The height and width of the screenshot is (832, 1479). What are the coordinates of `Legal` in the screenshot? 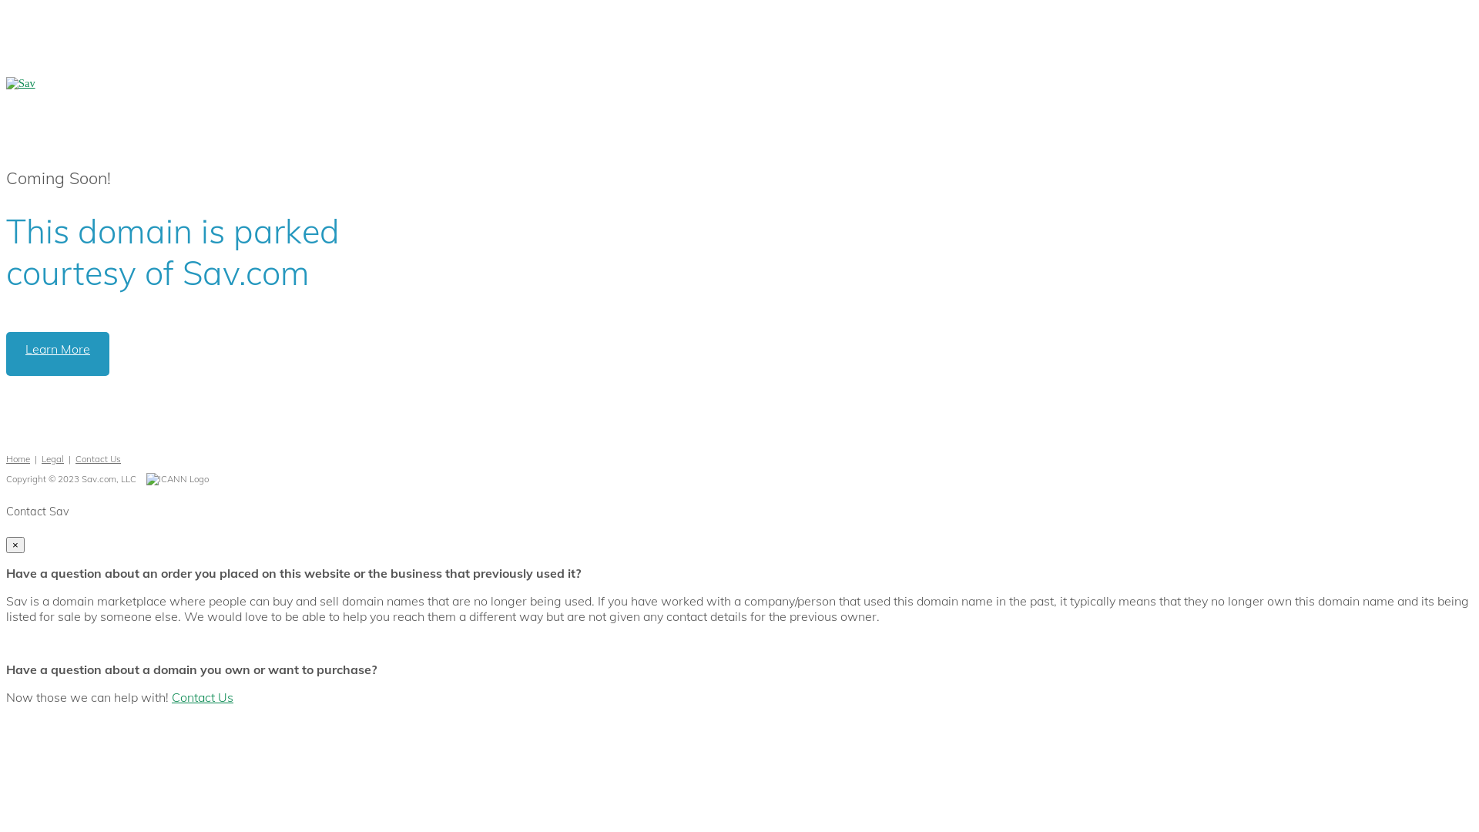 It's located at (52, 459).